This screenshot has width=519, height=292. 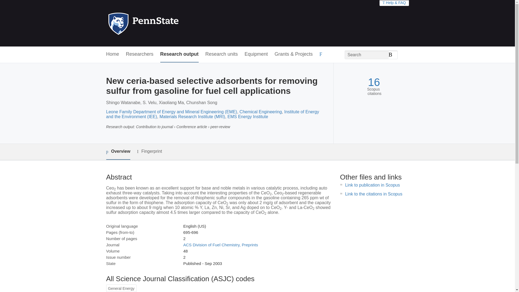 What do you see at coordinates (256, 54) in the screenshot?
I see `Equipment` at bounding box center [256, 54].